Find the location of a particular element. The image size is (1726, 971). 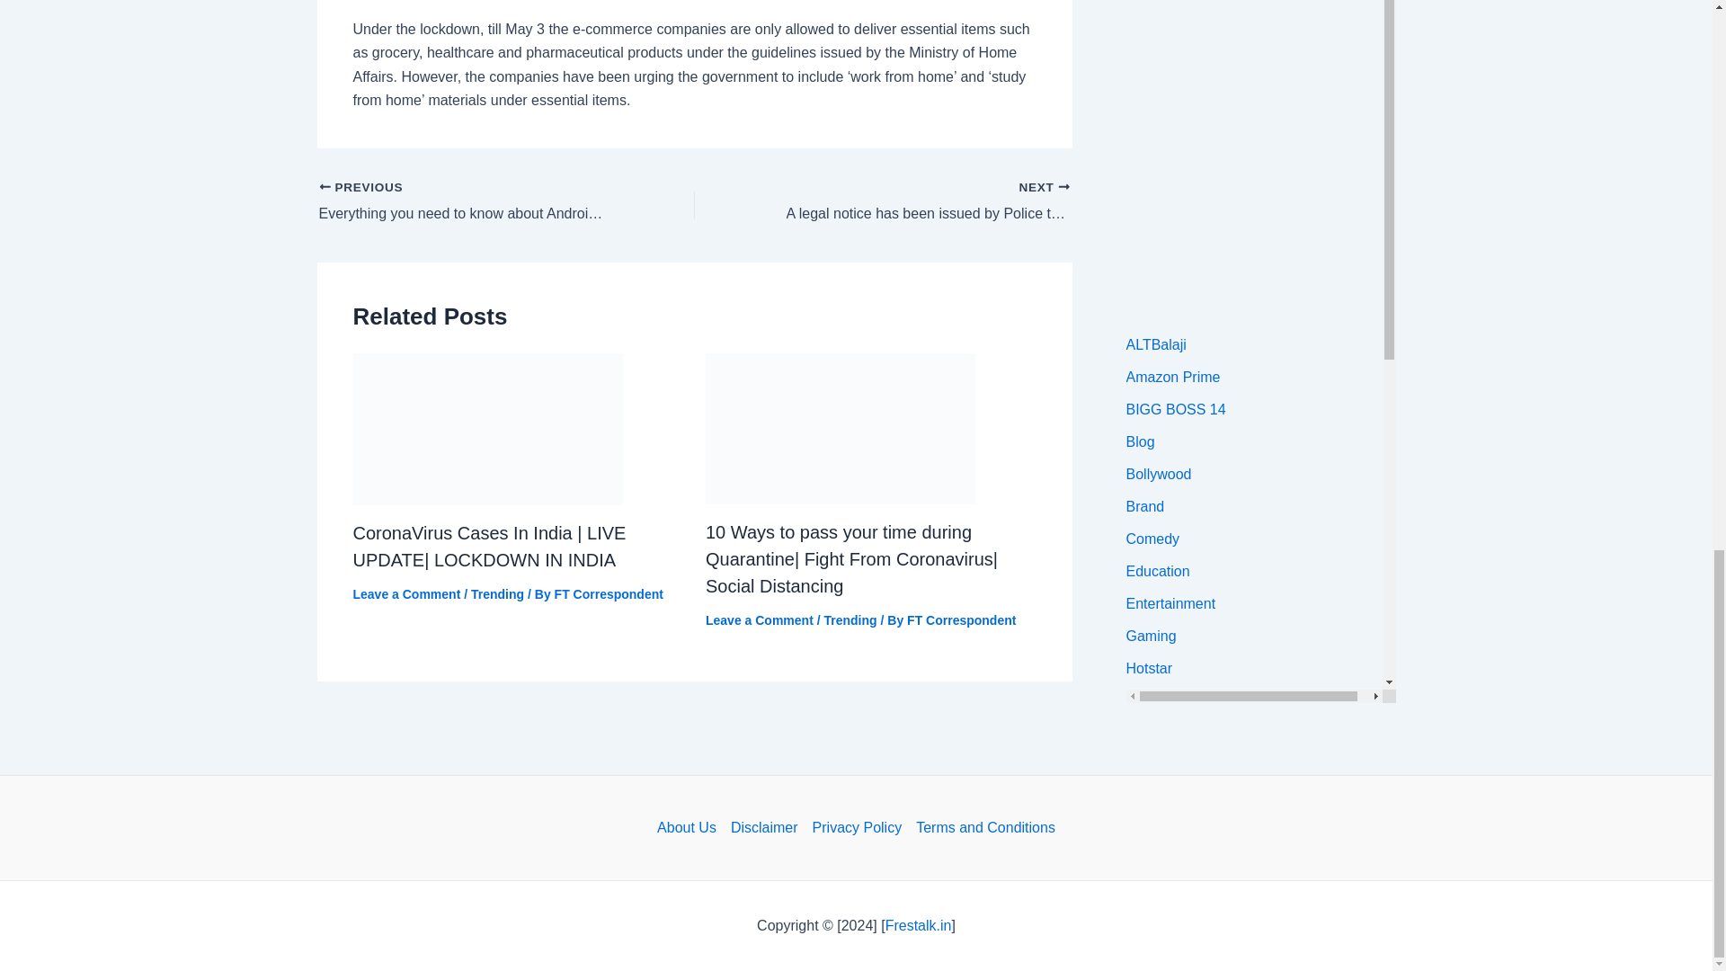

Leave a Comment is located at coordinates (406, 593).